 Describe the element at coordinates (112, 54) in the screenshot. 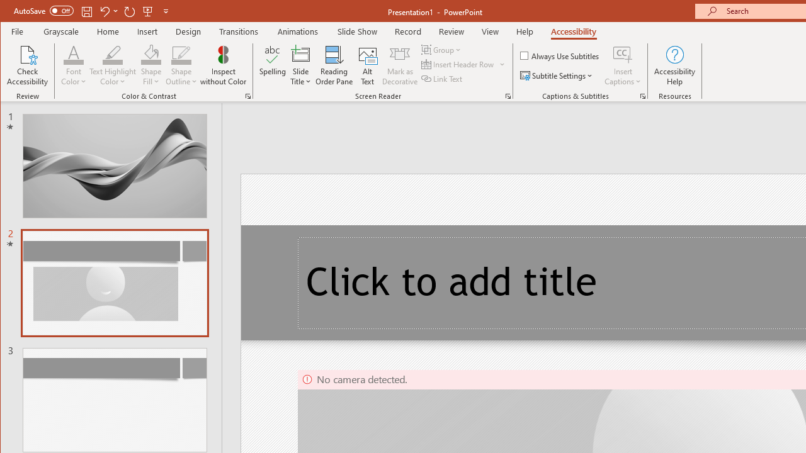

I see `Text Highlight Color` at that location.